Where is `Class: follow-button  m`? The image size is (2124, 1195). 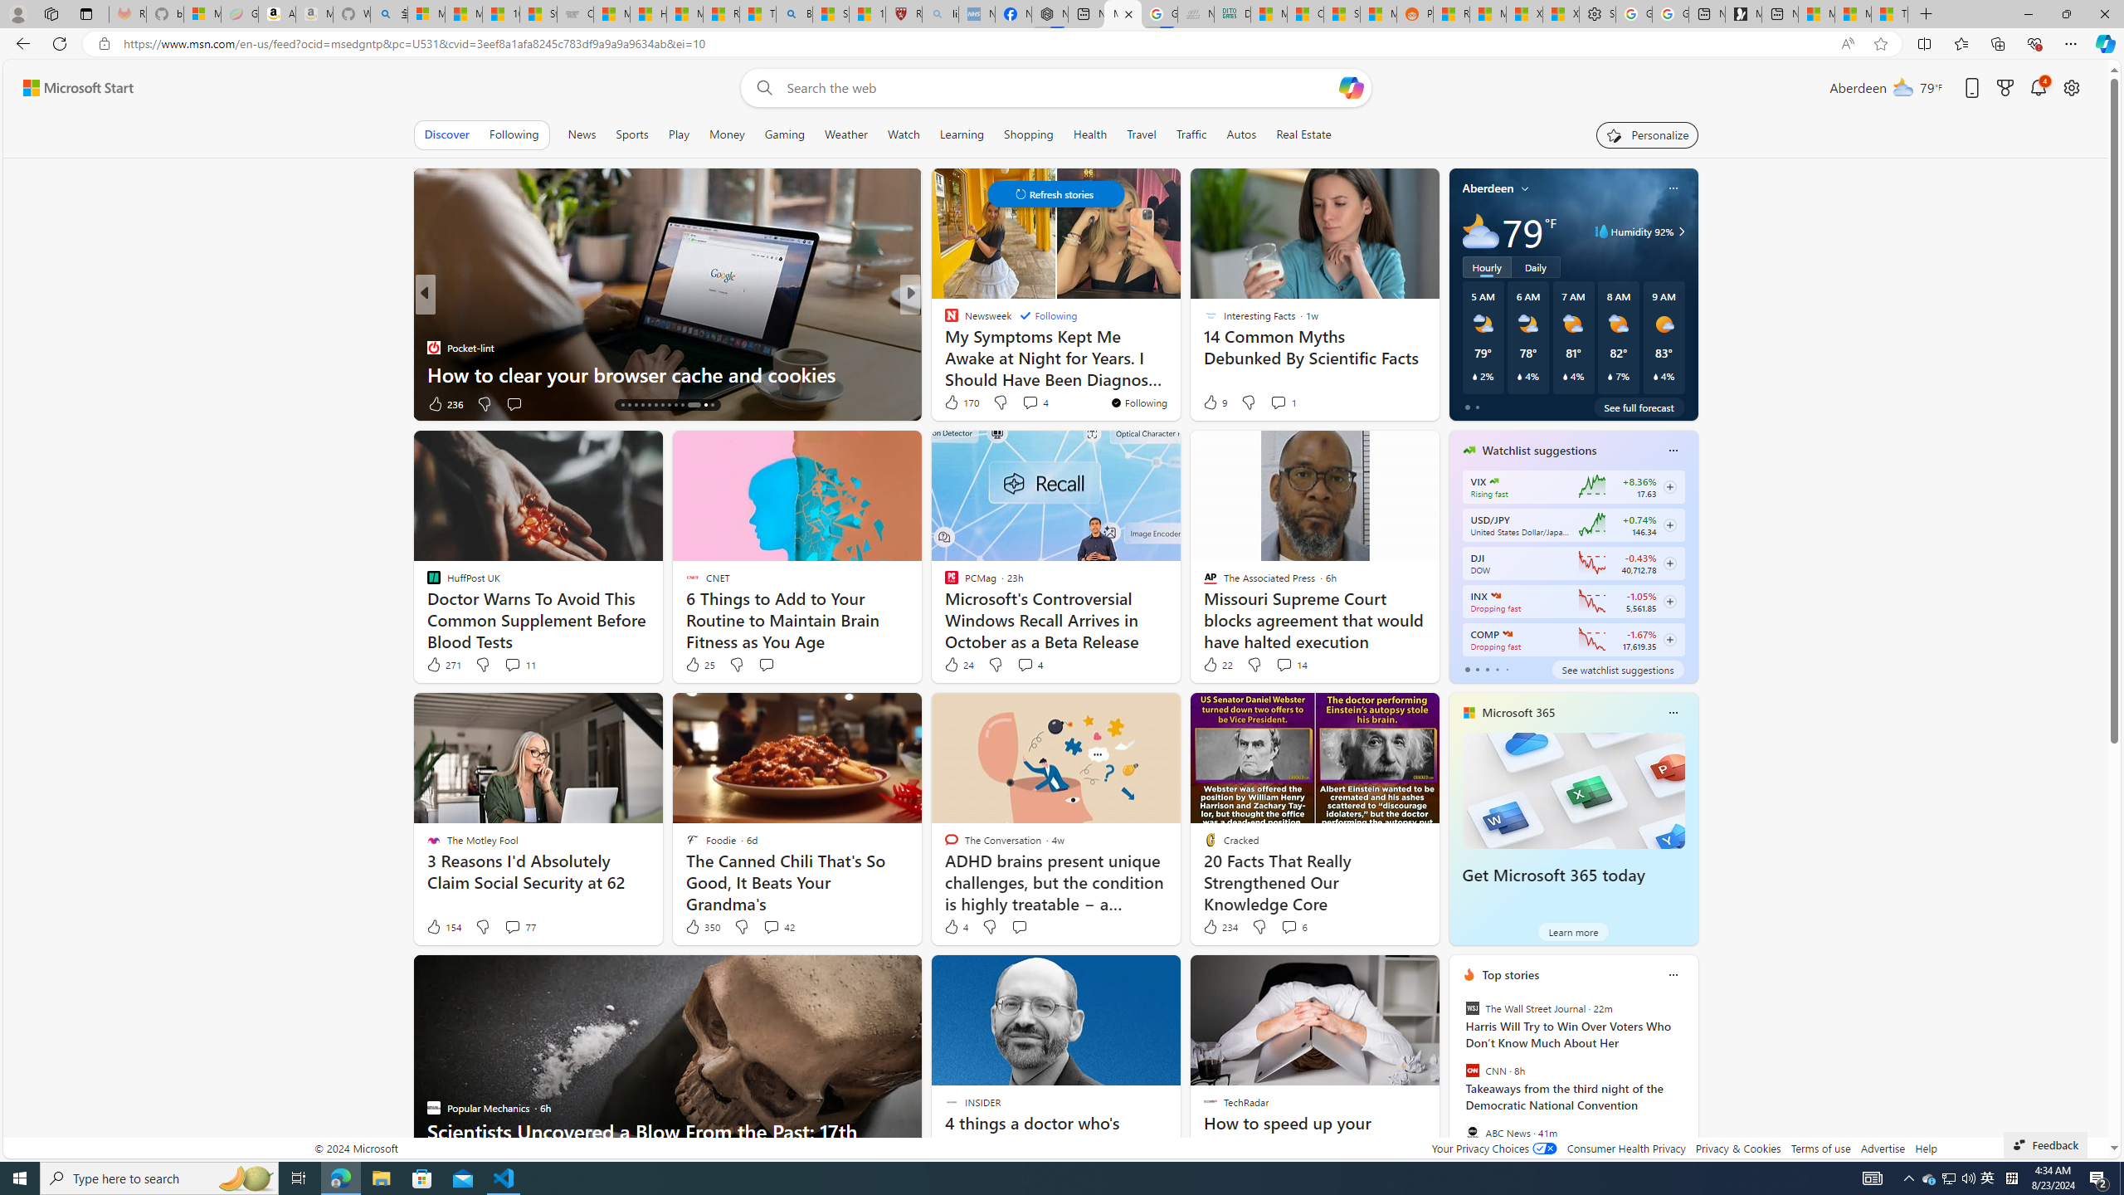
Class: follow-button  m is located at coordinates (1669, 640).